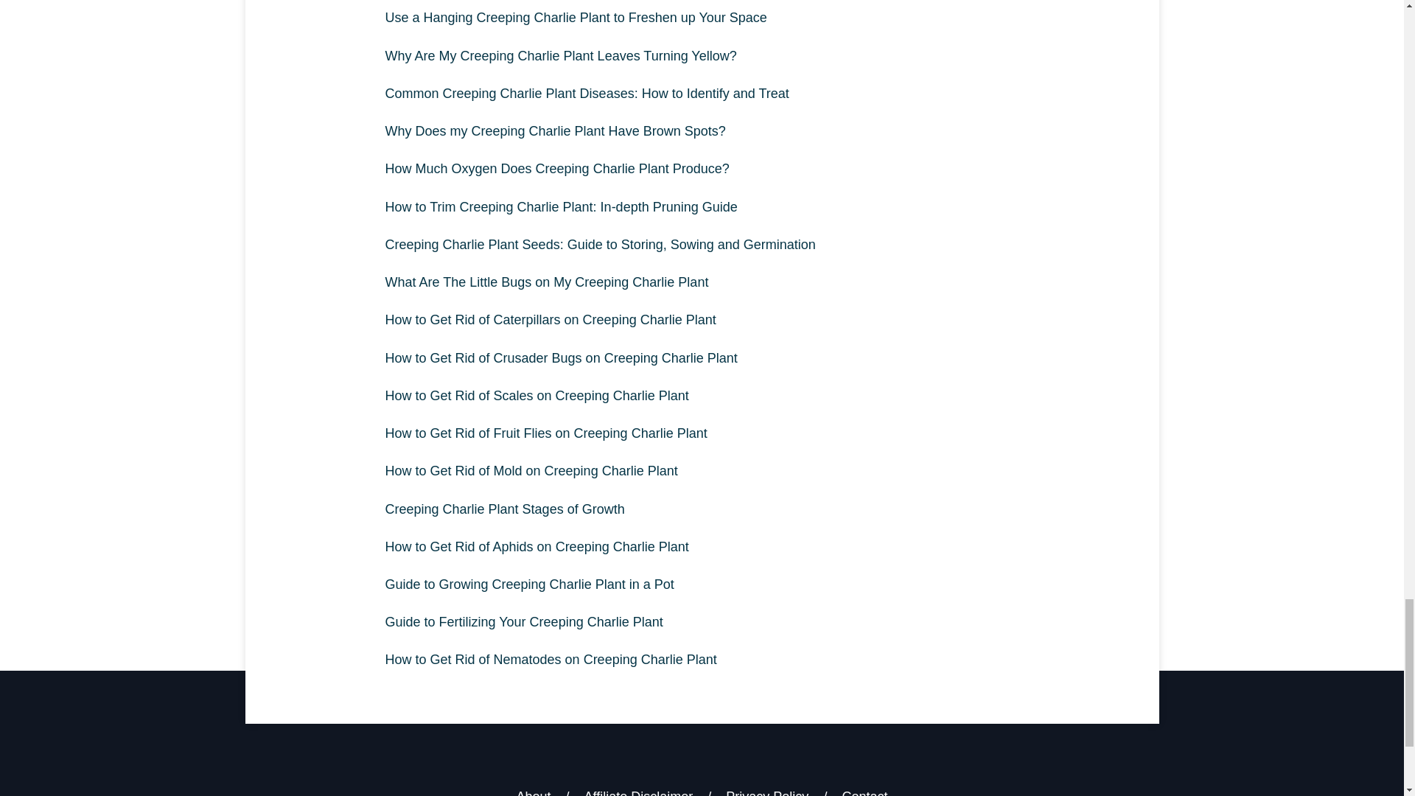 The height and width of the screenshot is (796, 1415). I want to click on How to Get Rid of Aphids on Creeping Charlie Plant, so click(702, 547).